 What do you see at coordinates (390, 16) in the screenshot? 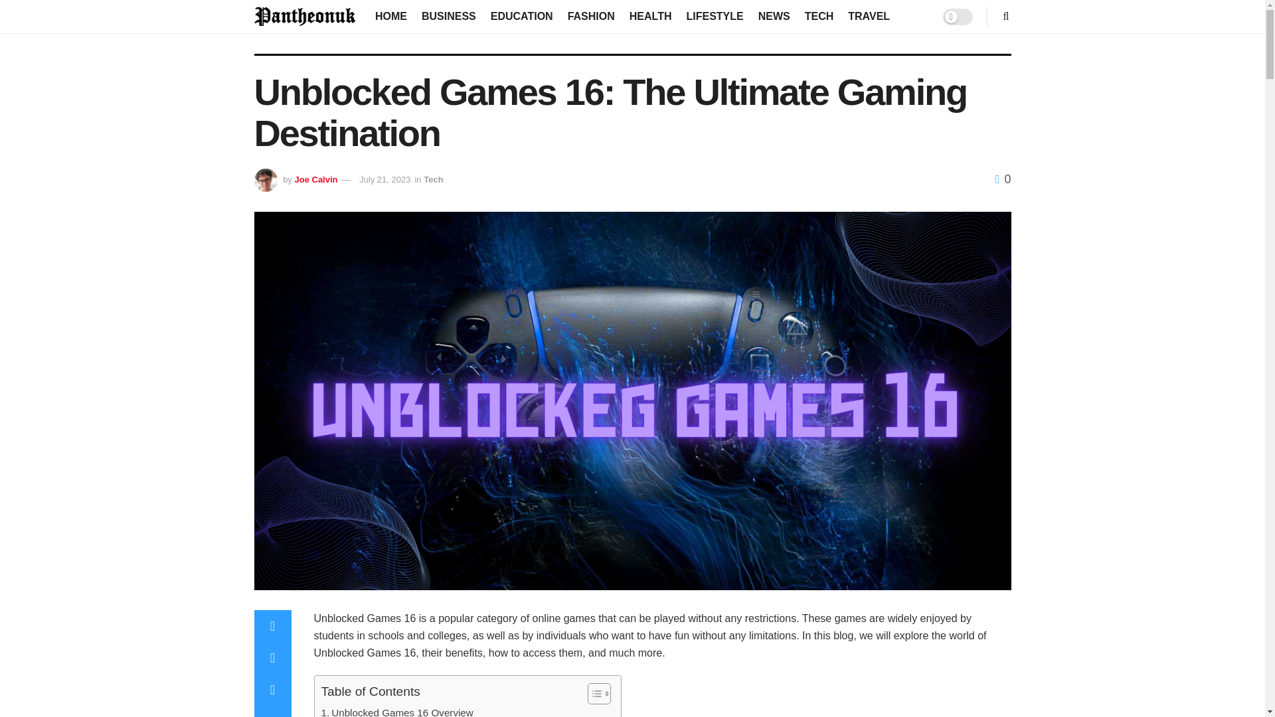
I see `HOME` at bounding box center [390, 16].